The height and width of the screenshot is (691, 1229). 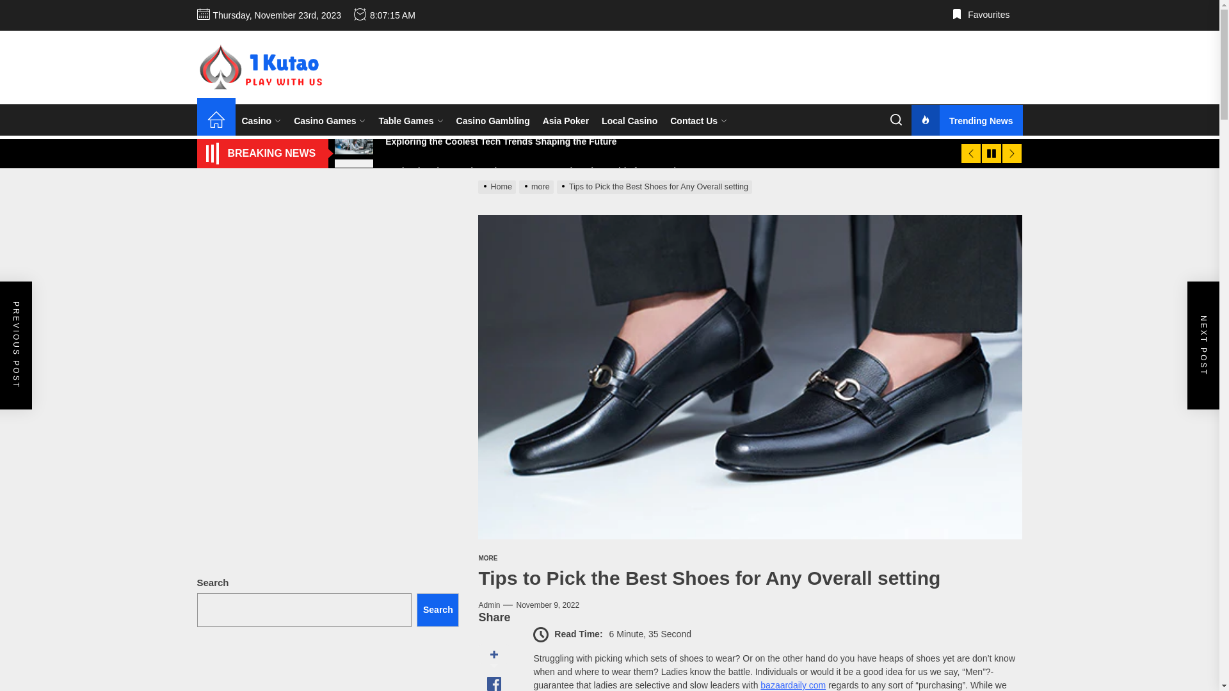 What do you see at coordinates (981, 15) in the screenshot?
I see `Favourites` at bounding box center [981, 15].